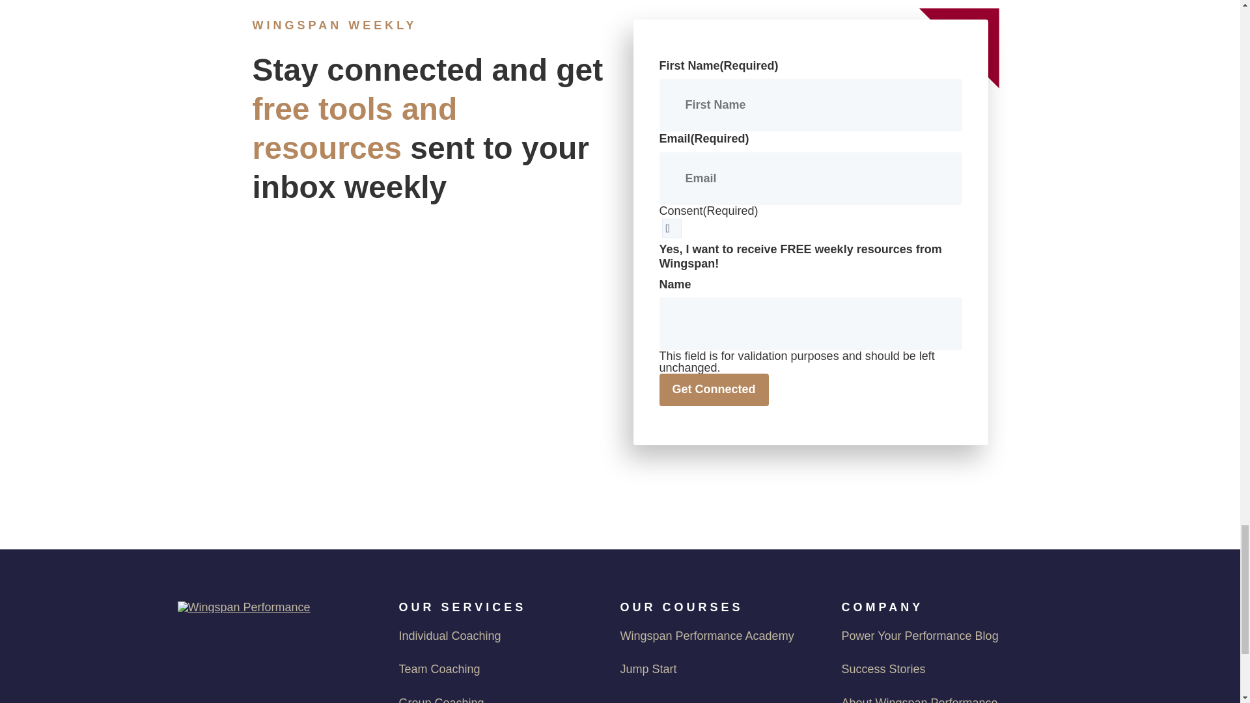 The height and width of the screenshot is (703, 1250). Describe the element at coordinates (671, 228) in the screenshot. I see `Yes, I want to receive FREE weekly resources from Wingspan!` at that location.